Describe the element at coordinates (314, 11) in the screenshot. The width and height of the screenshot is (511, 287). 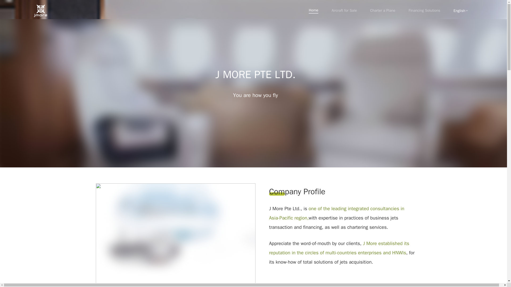
I see `Home` at that location.